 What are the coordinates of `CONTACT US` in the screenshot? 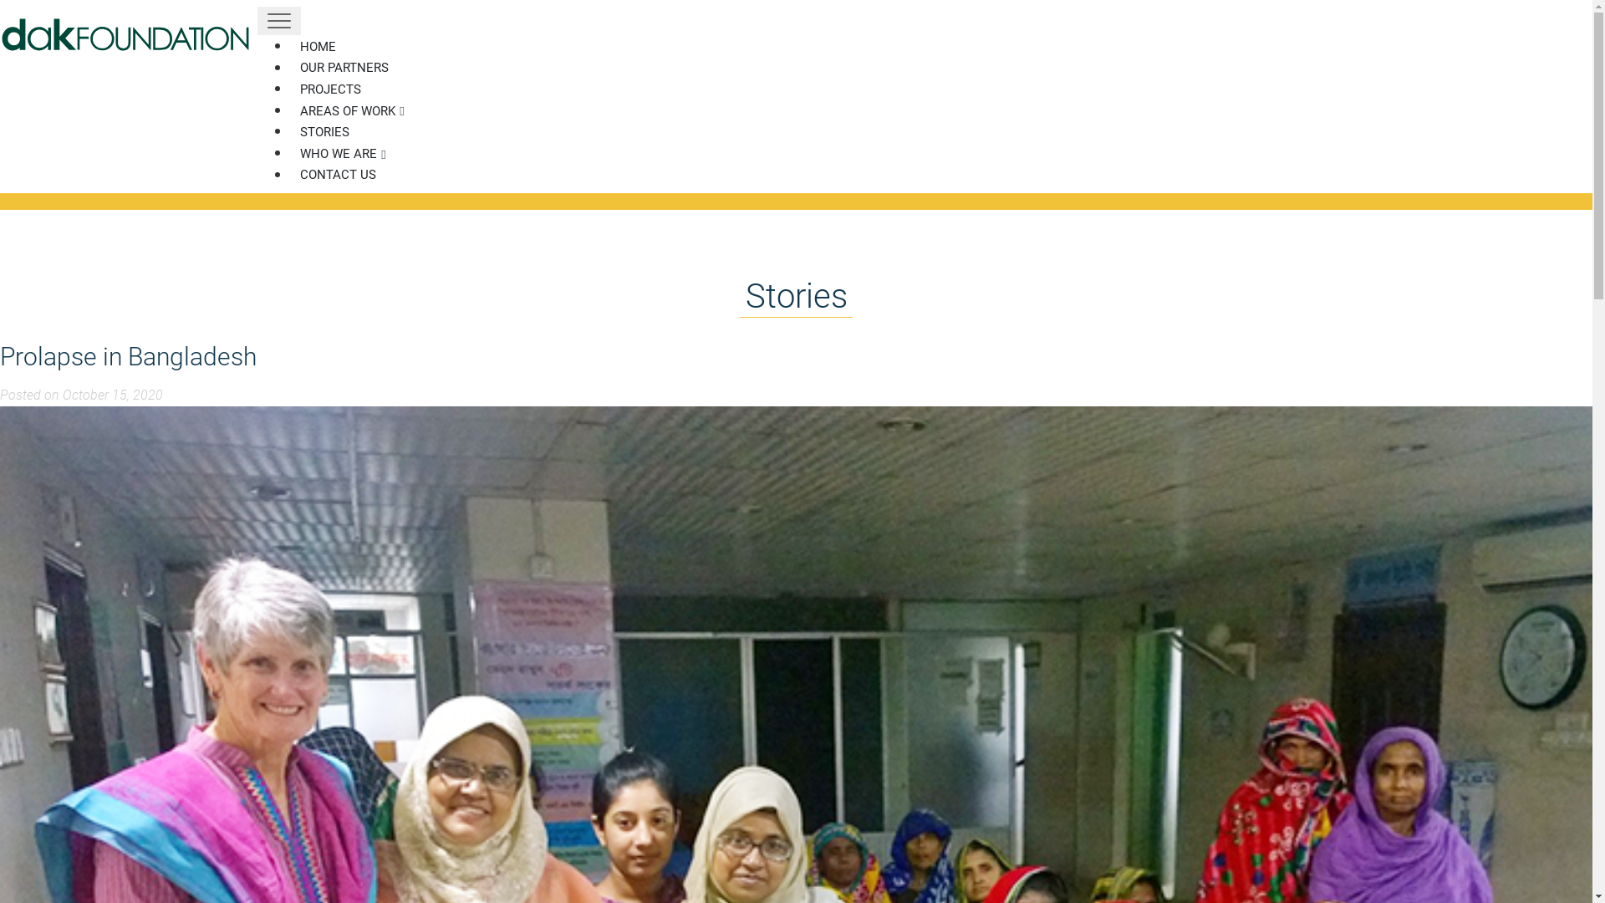 It's located at (339, 176).